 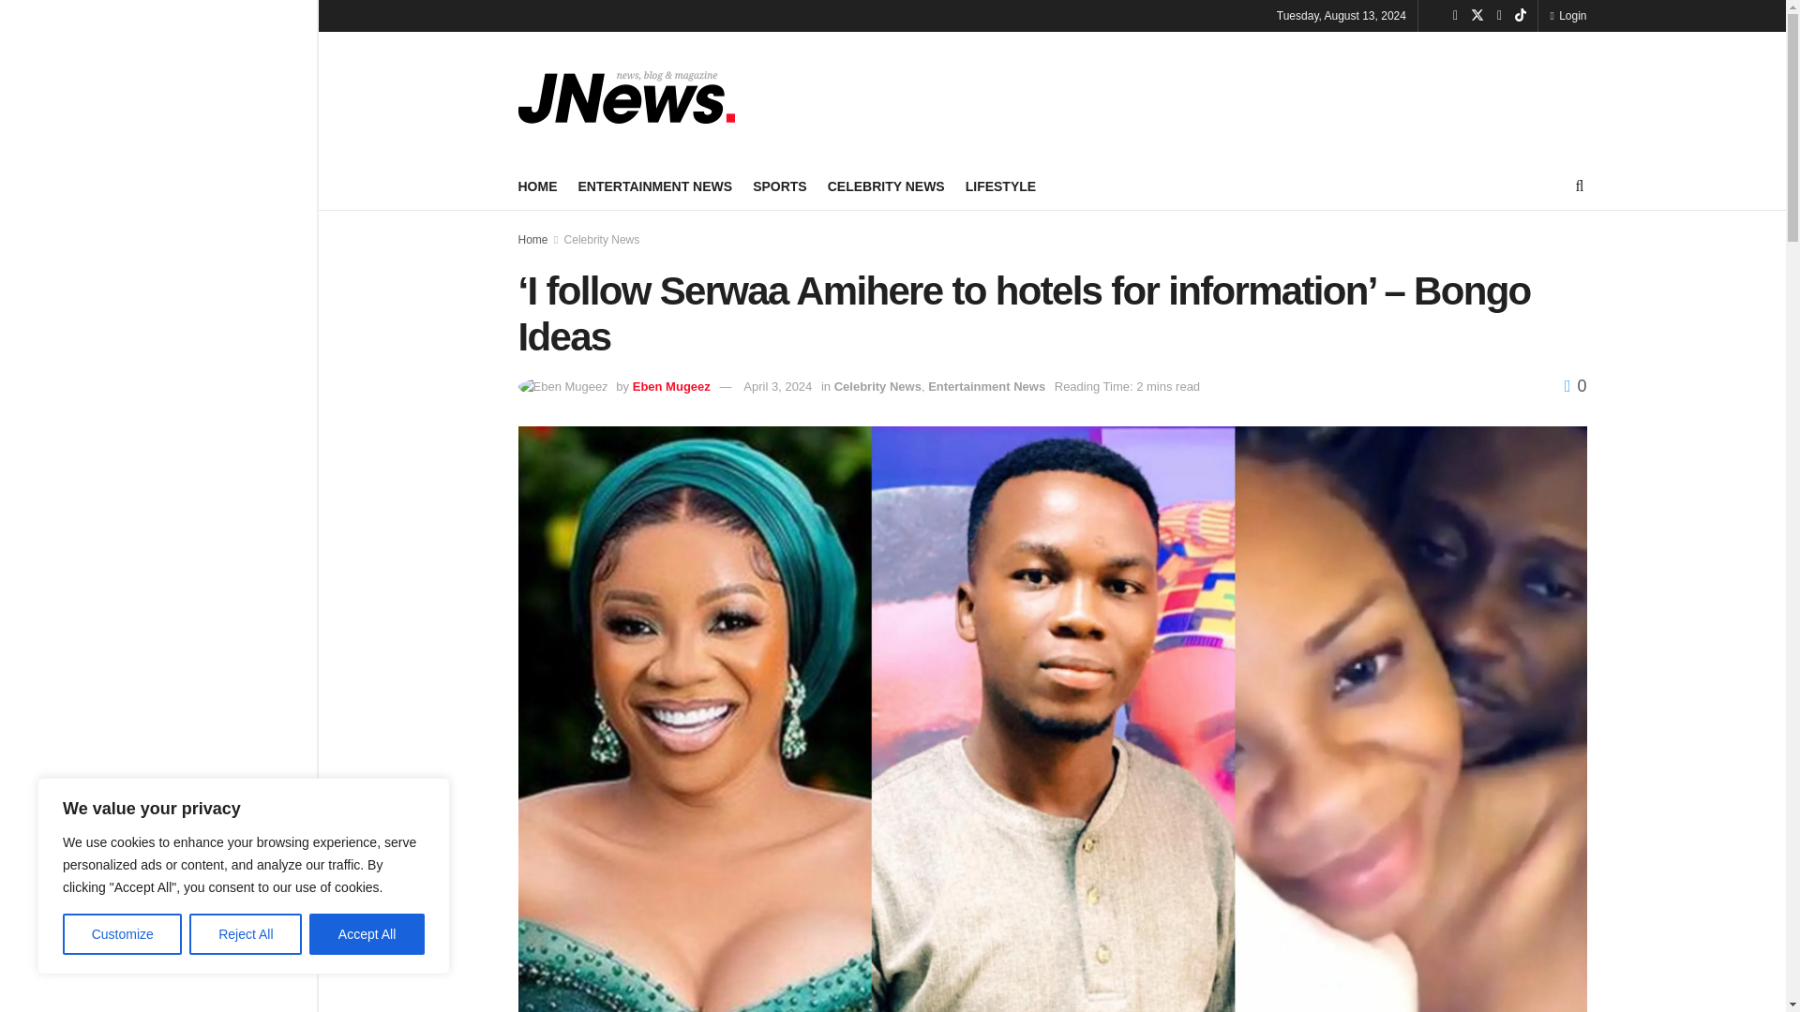 What do you see at coordinates (246, 934) in the screenshot?
I see `Reject All` at bounding box center [246, 934].